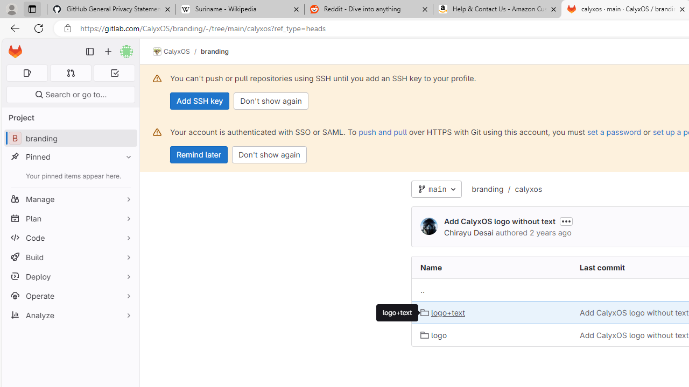 The image size is (689, 387). I want to click on Suriname - Wikipedia, so click(240, 10).